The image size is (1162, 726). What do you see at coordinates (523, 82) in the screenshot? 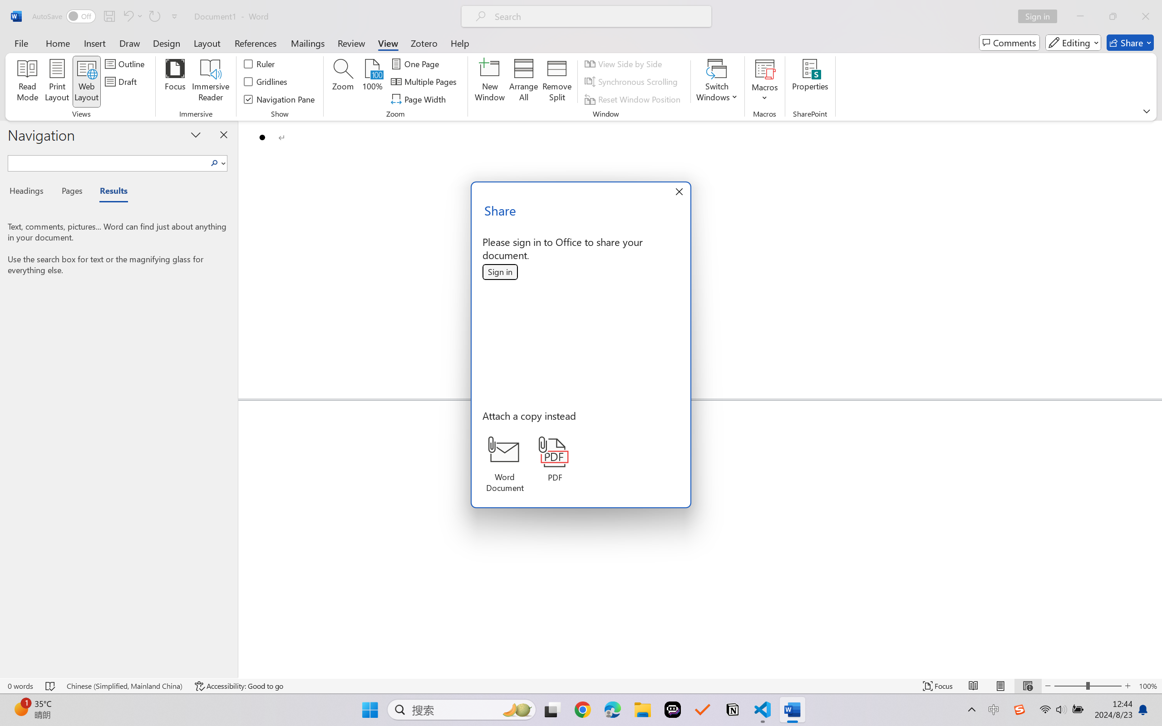
I see `Arrange All` at bounding box center [523, 82].